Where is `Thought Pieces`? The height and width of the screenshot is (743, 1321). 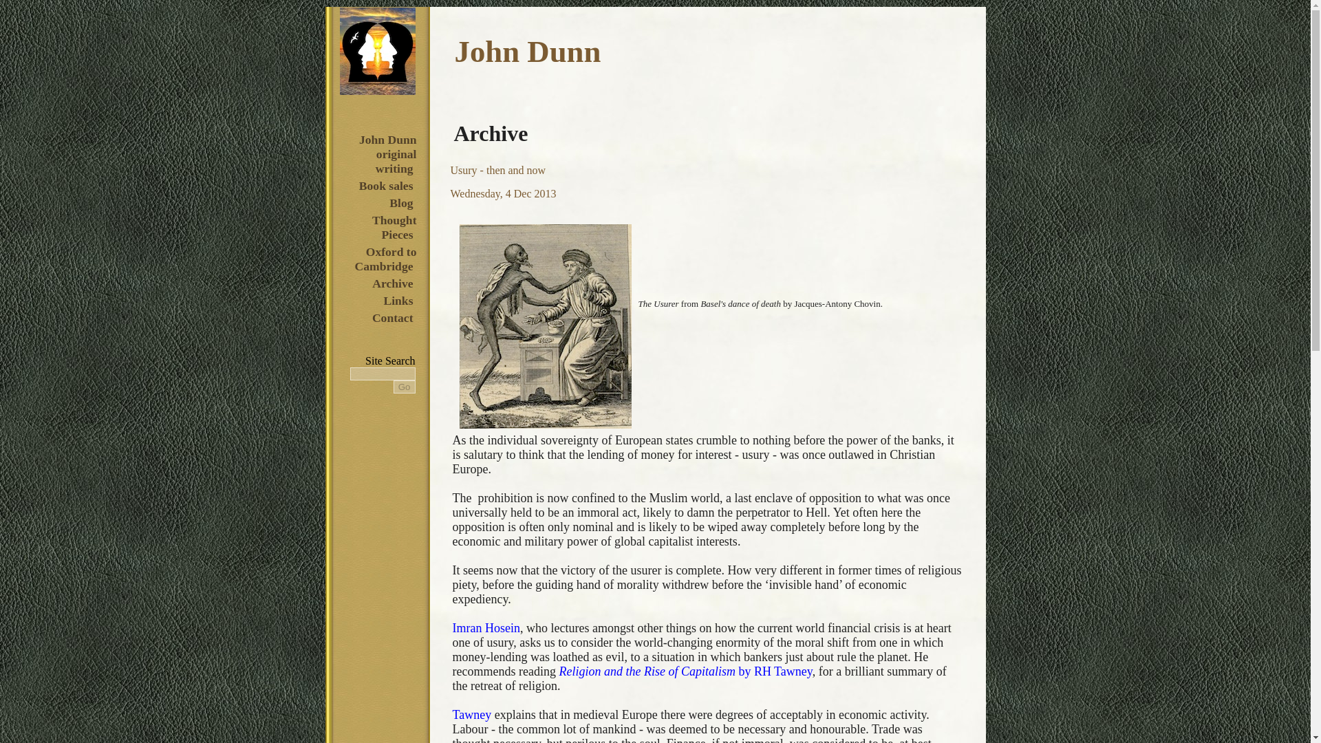 Thought Pieces is located at coordinates (392, 227).